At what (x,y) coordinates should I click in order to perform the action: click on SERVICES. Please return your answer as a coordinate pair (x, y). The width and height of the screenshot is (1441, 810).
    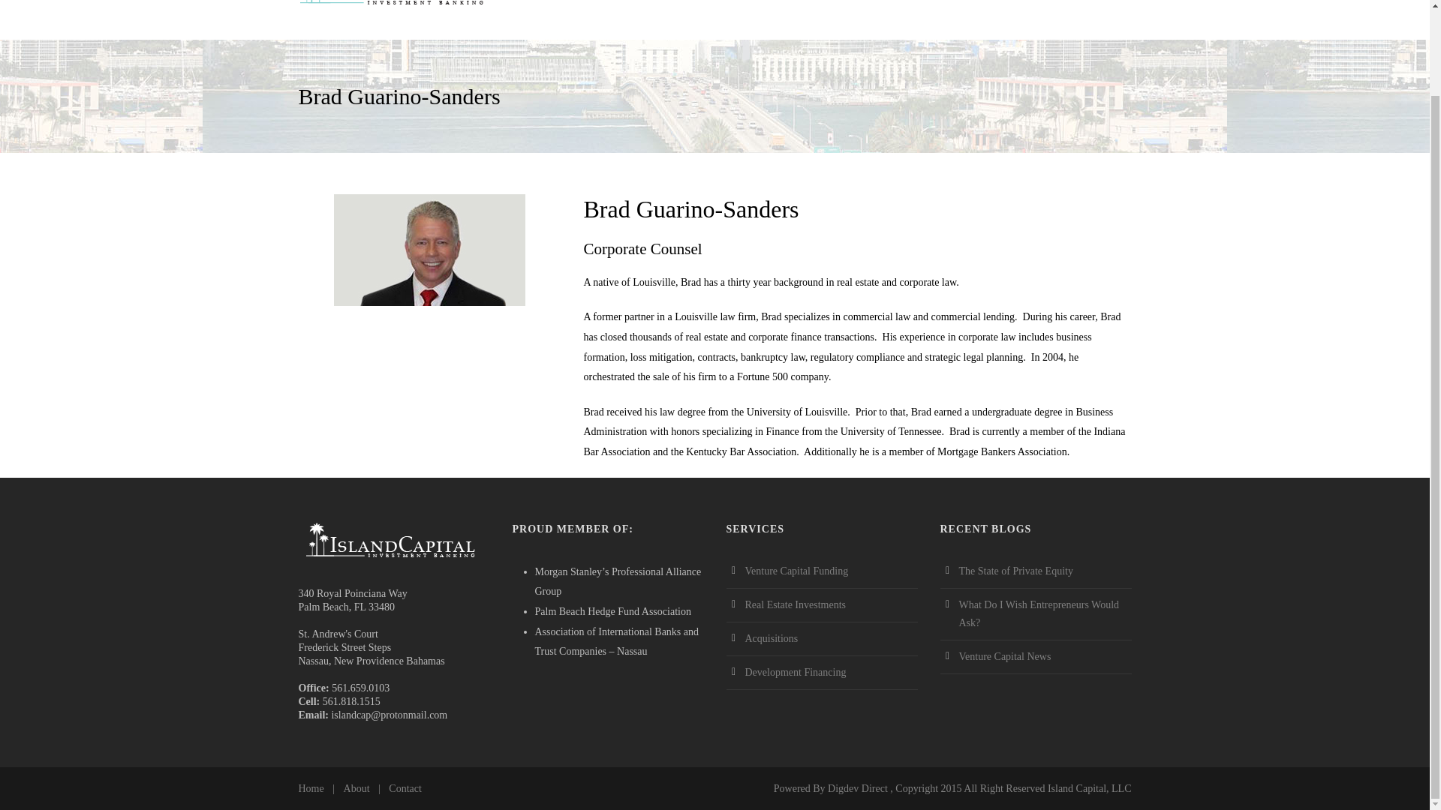
    Looking at the image, I should click on (782, 12).